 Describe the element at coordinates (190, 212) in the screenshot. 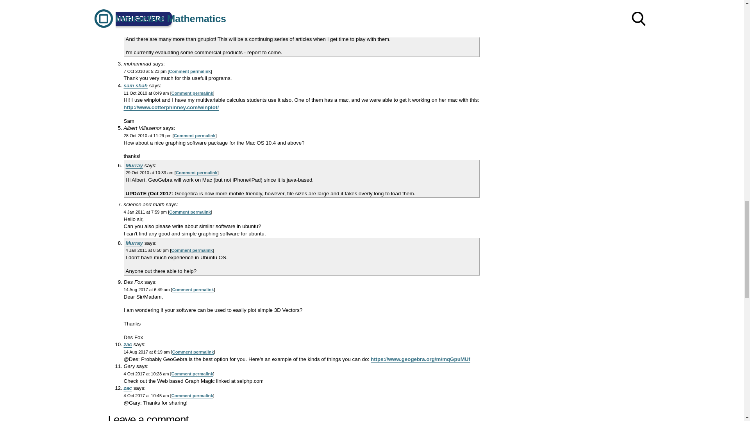

I see `Link directly to this comment` at that location.